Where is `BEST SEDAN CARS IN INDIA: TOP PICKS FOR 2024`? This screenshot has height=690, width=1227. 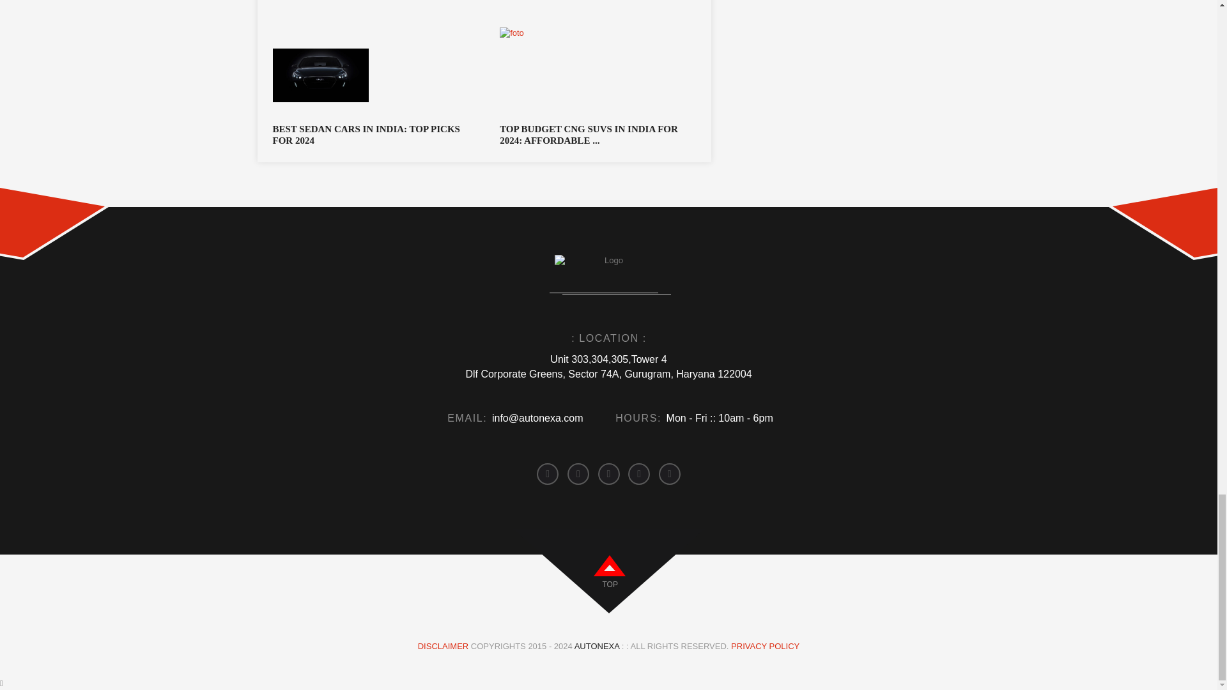 BEST SEDAN CARS IN INDIA: TOP PICKS FOR 2024 is located at coordinates (369, 134).